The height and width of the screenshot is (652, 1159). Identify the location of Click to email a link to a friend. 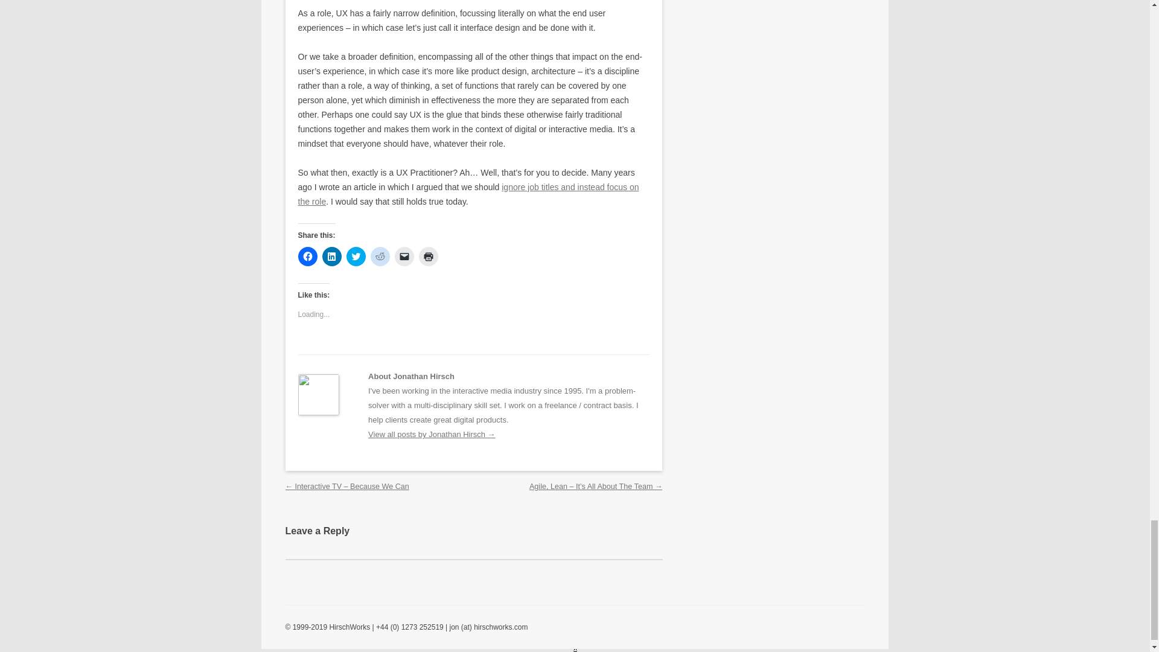
(404, 256).